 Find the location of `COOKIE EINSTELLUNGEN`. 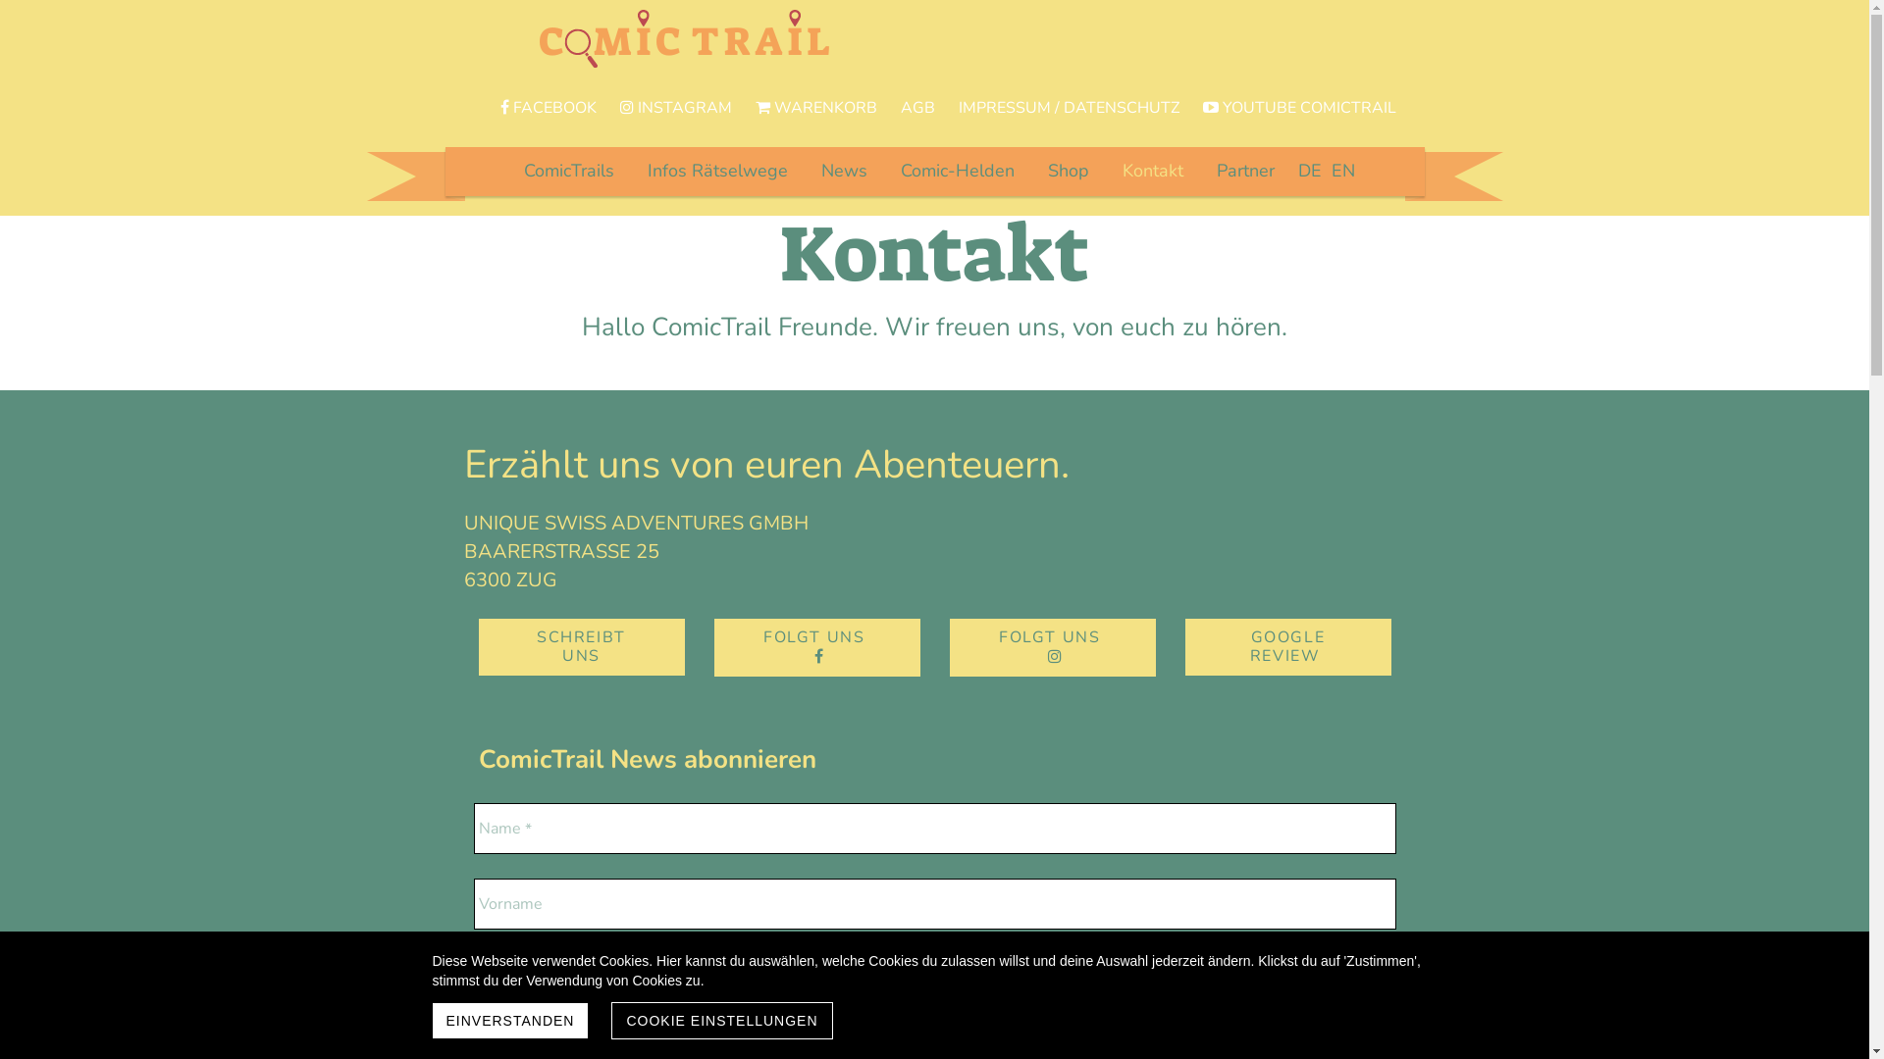

COOKIE EINSTELLUNGEN is located at coordinates (722, 1021).